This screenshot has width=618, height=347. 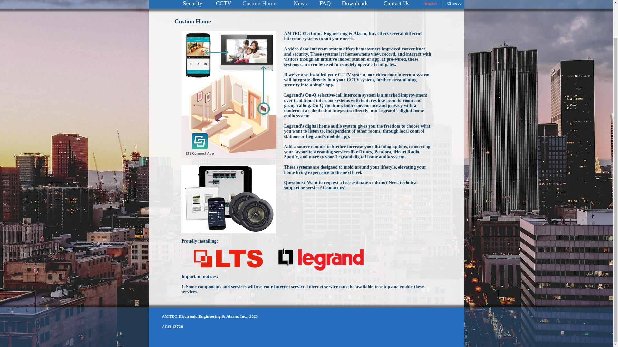 What do you see at coordinates (229, 258) in the screenshot?
I see `LTS logo` at bounding box center [229, 258].